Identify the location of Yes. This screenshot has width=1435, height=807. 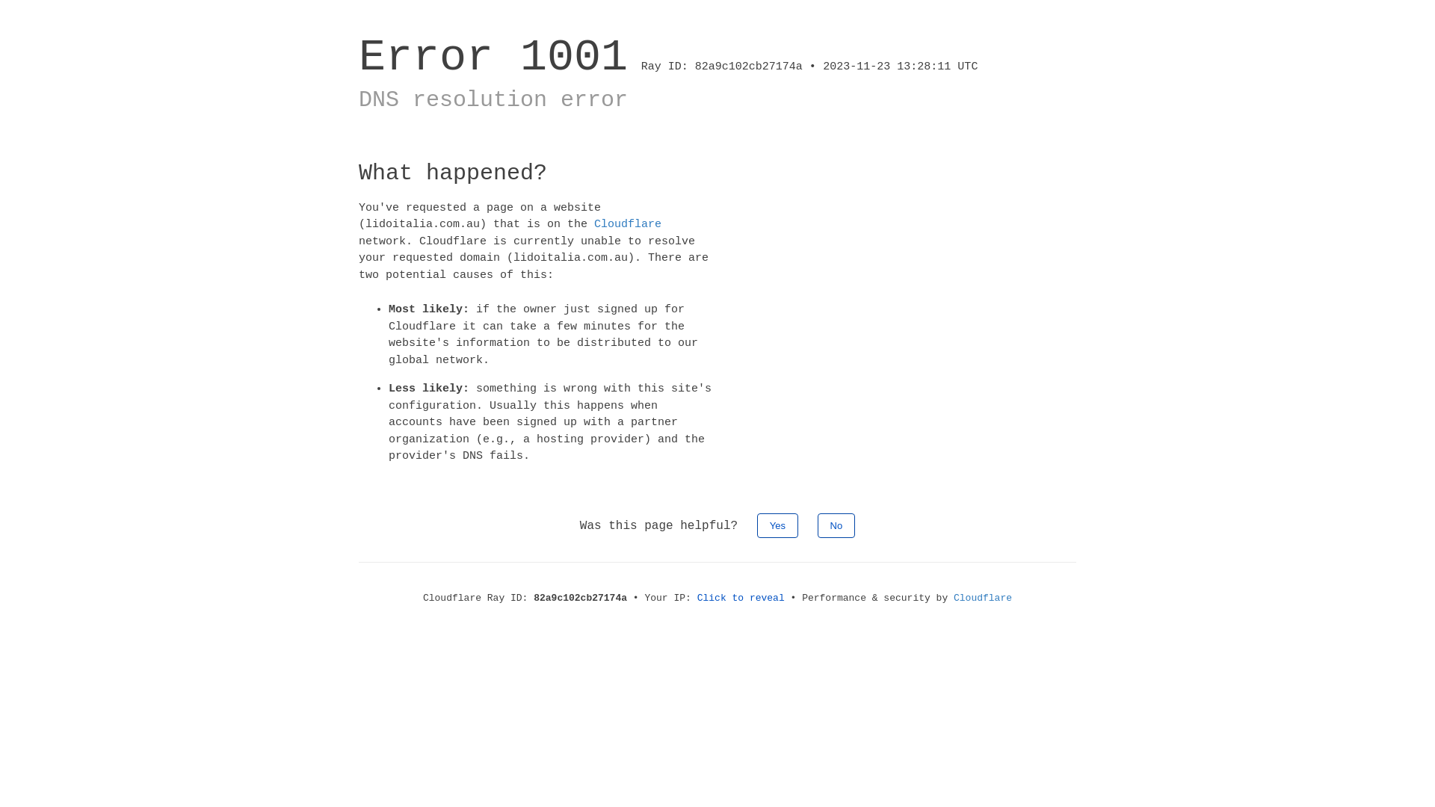
(777, 525).